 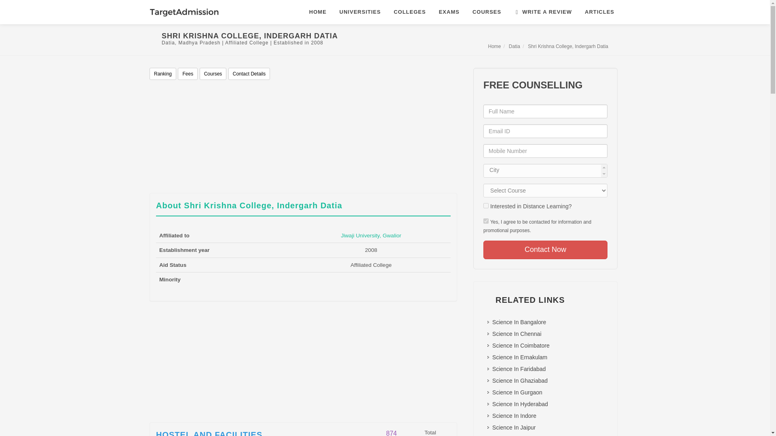 What do you see at coordinates (495, 46) in the screenshot?
I see `Home` at bounding box center [495, 46].